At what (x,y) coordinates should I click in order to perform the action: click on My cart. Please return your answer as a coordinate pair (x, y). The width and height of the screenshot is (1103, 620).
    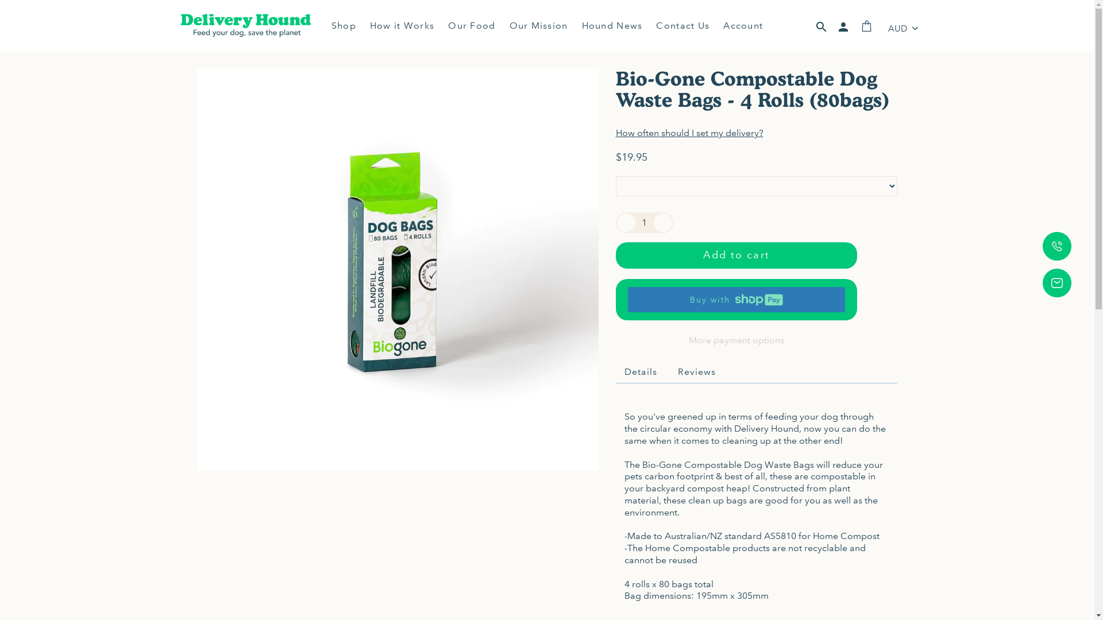
    Looking at the image, I should click on (867, 29).